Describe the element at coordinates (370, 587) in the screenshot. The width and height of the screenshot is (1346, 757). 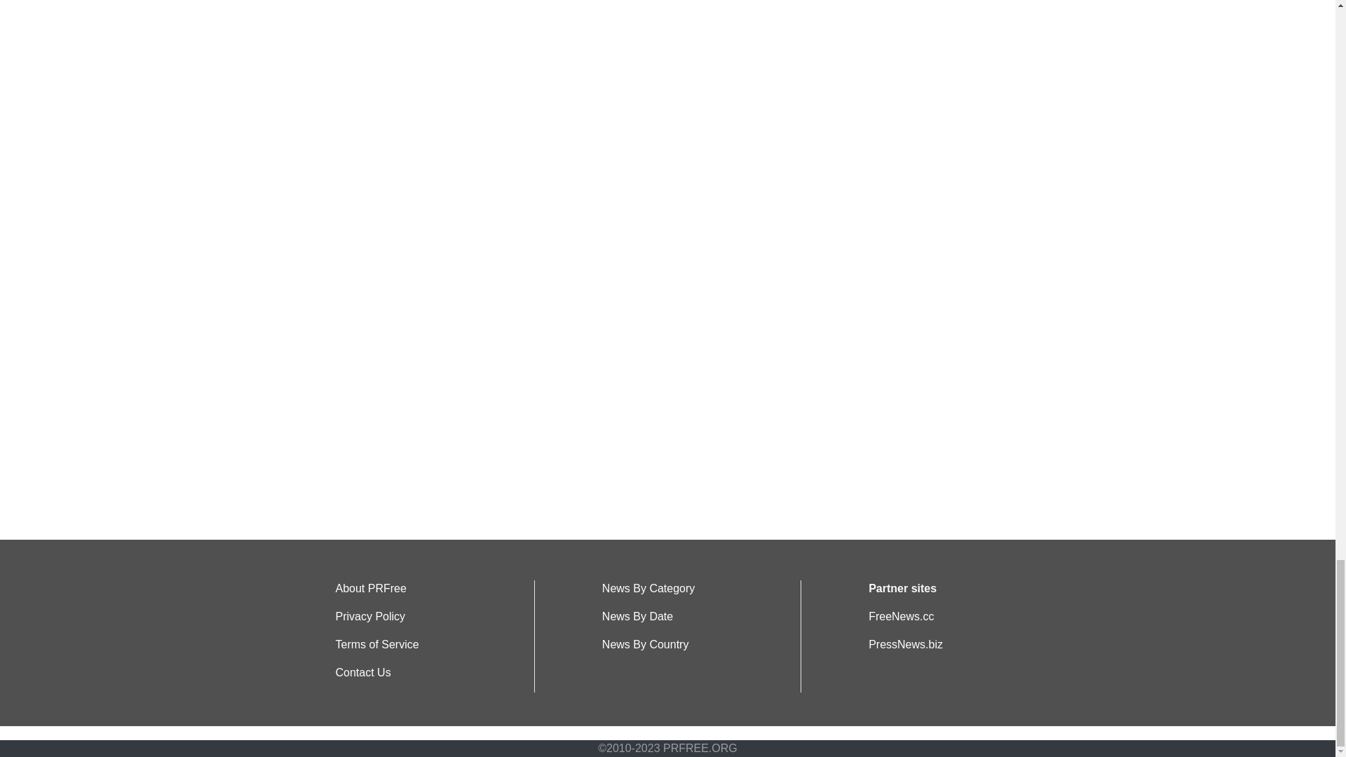
I see `About PRFree` at that location.